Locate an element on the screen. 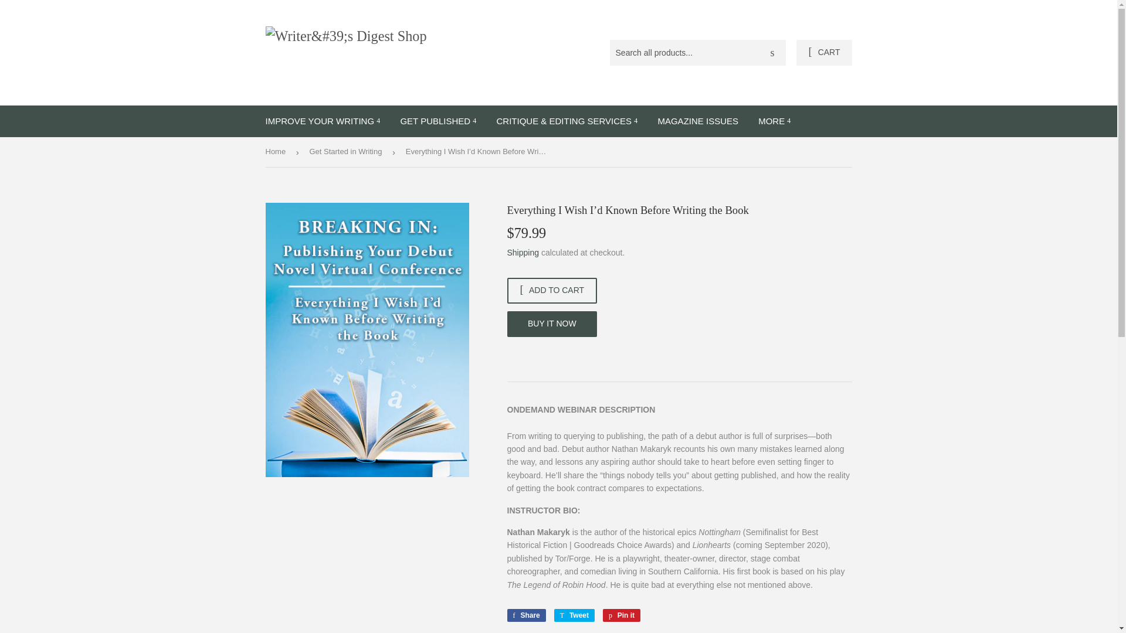 The width and height of the screenshot is (1126, 633). CART is located at coordinates (823, 53).